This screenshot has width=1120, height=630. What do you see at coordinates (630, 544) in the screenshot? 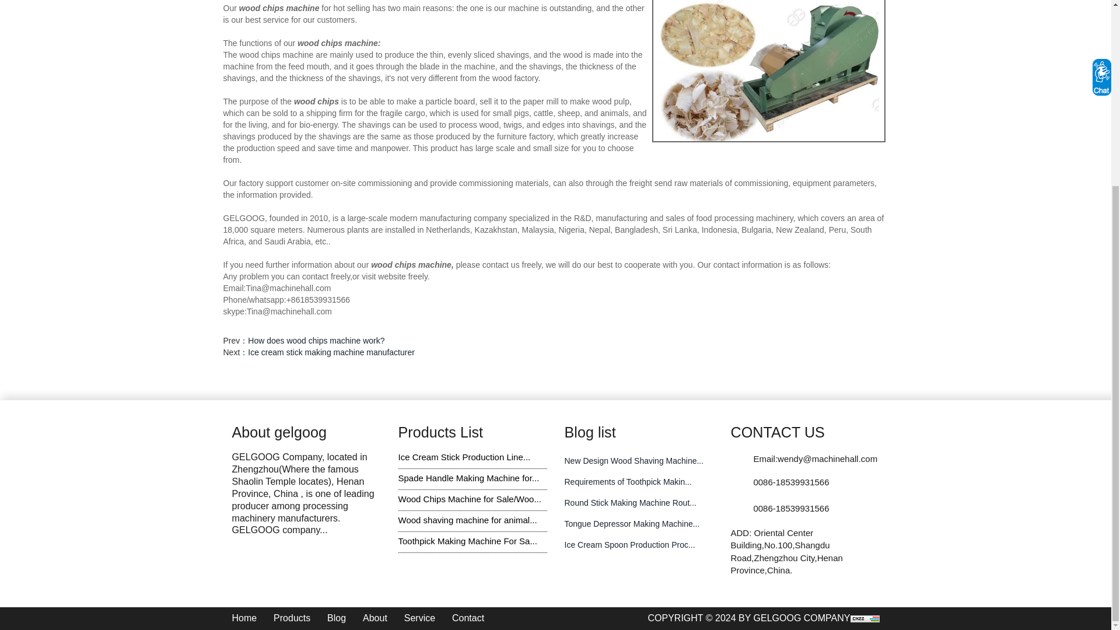
I see `Ice Cream Spoon Production Proc` at bounding box center [630, 544].